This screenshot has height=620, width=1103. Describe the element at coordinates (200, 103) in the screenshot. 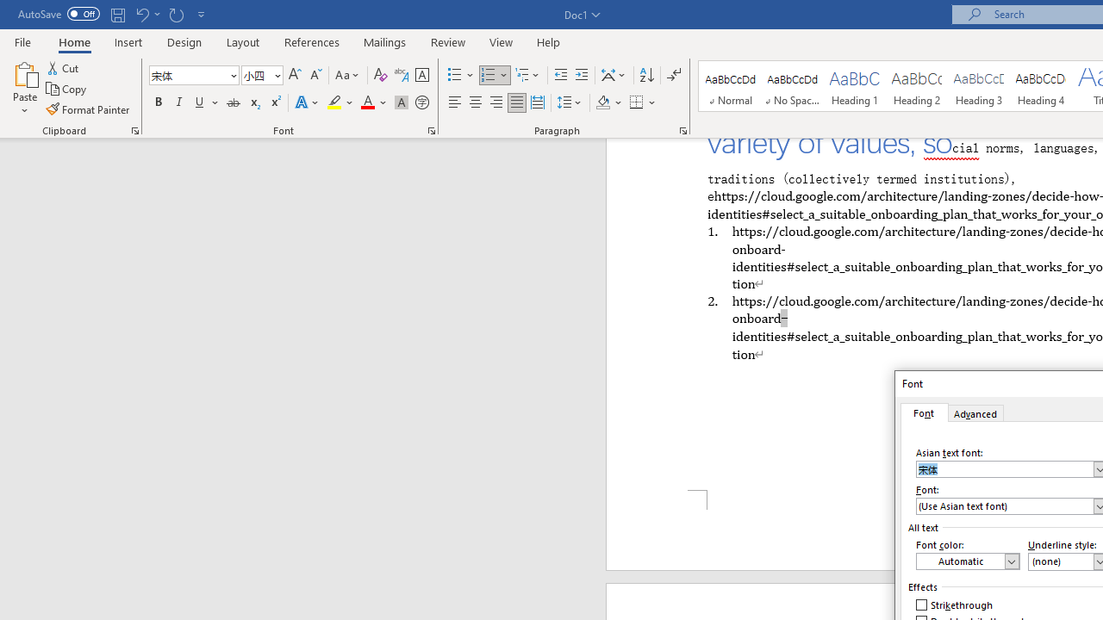

I see `Underline` at that location.